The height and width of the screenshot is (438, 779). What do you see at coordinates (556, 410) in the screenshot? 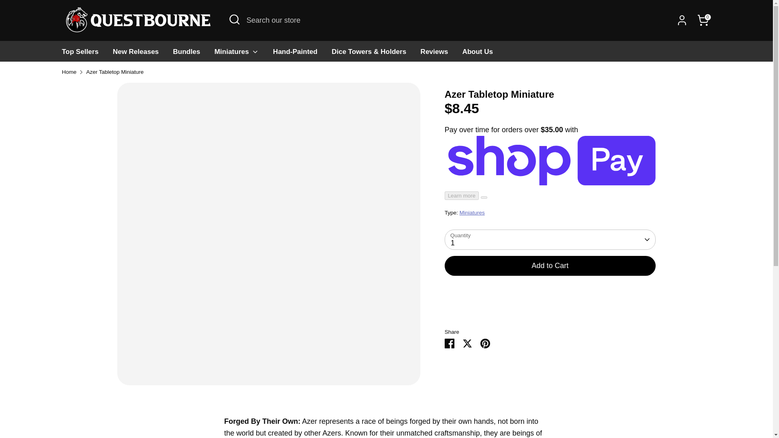
I see `Apple Pay` at bounding box center [556, 410].